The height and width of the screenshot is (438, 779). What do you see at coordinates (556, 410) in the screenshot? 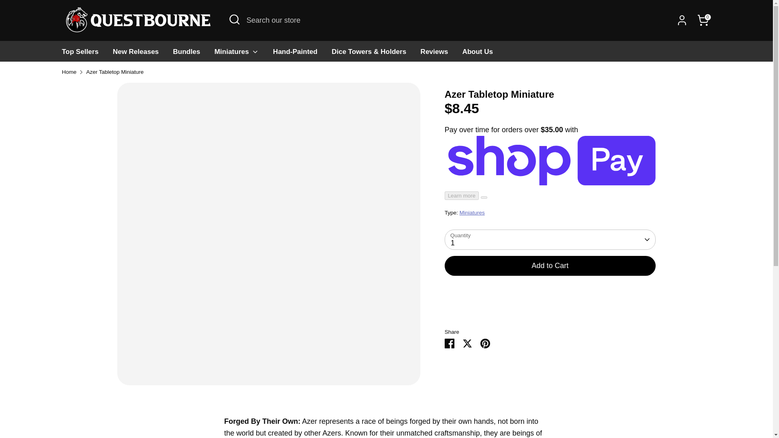
I see `Apple Pay` at bounding box center [556, 410].